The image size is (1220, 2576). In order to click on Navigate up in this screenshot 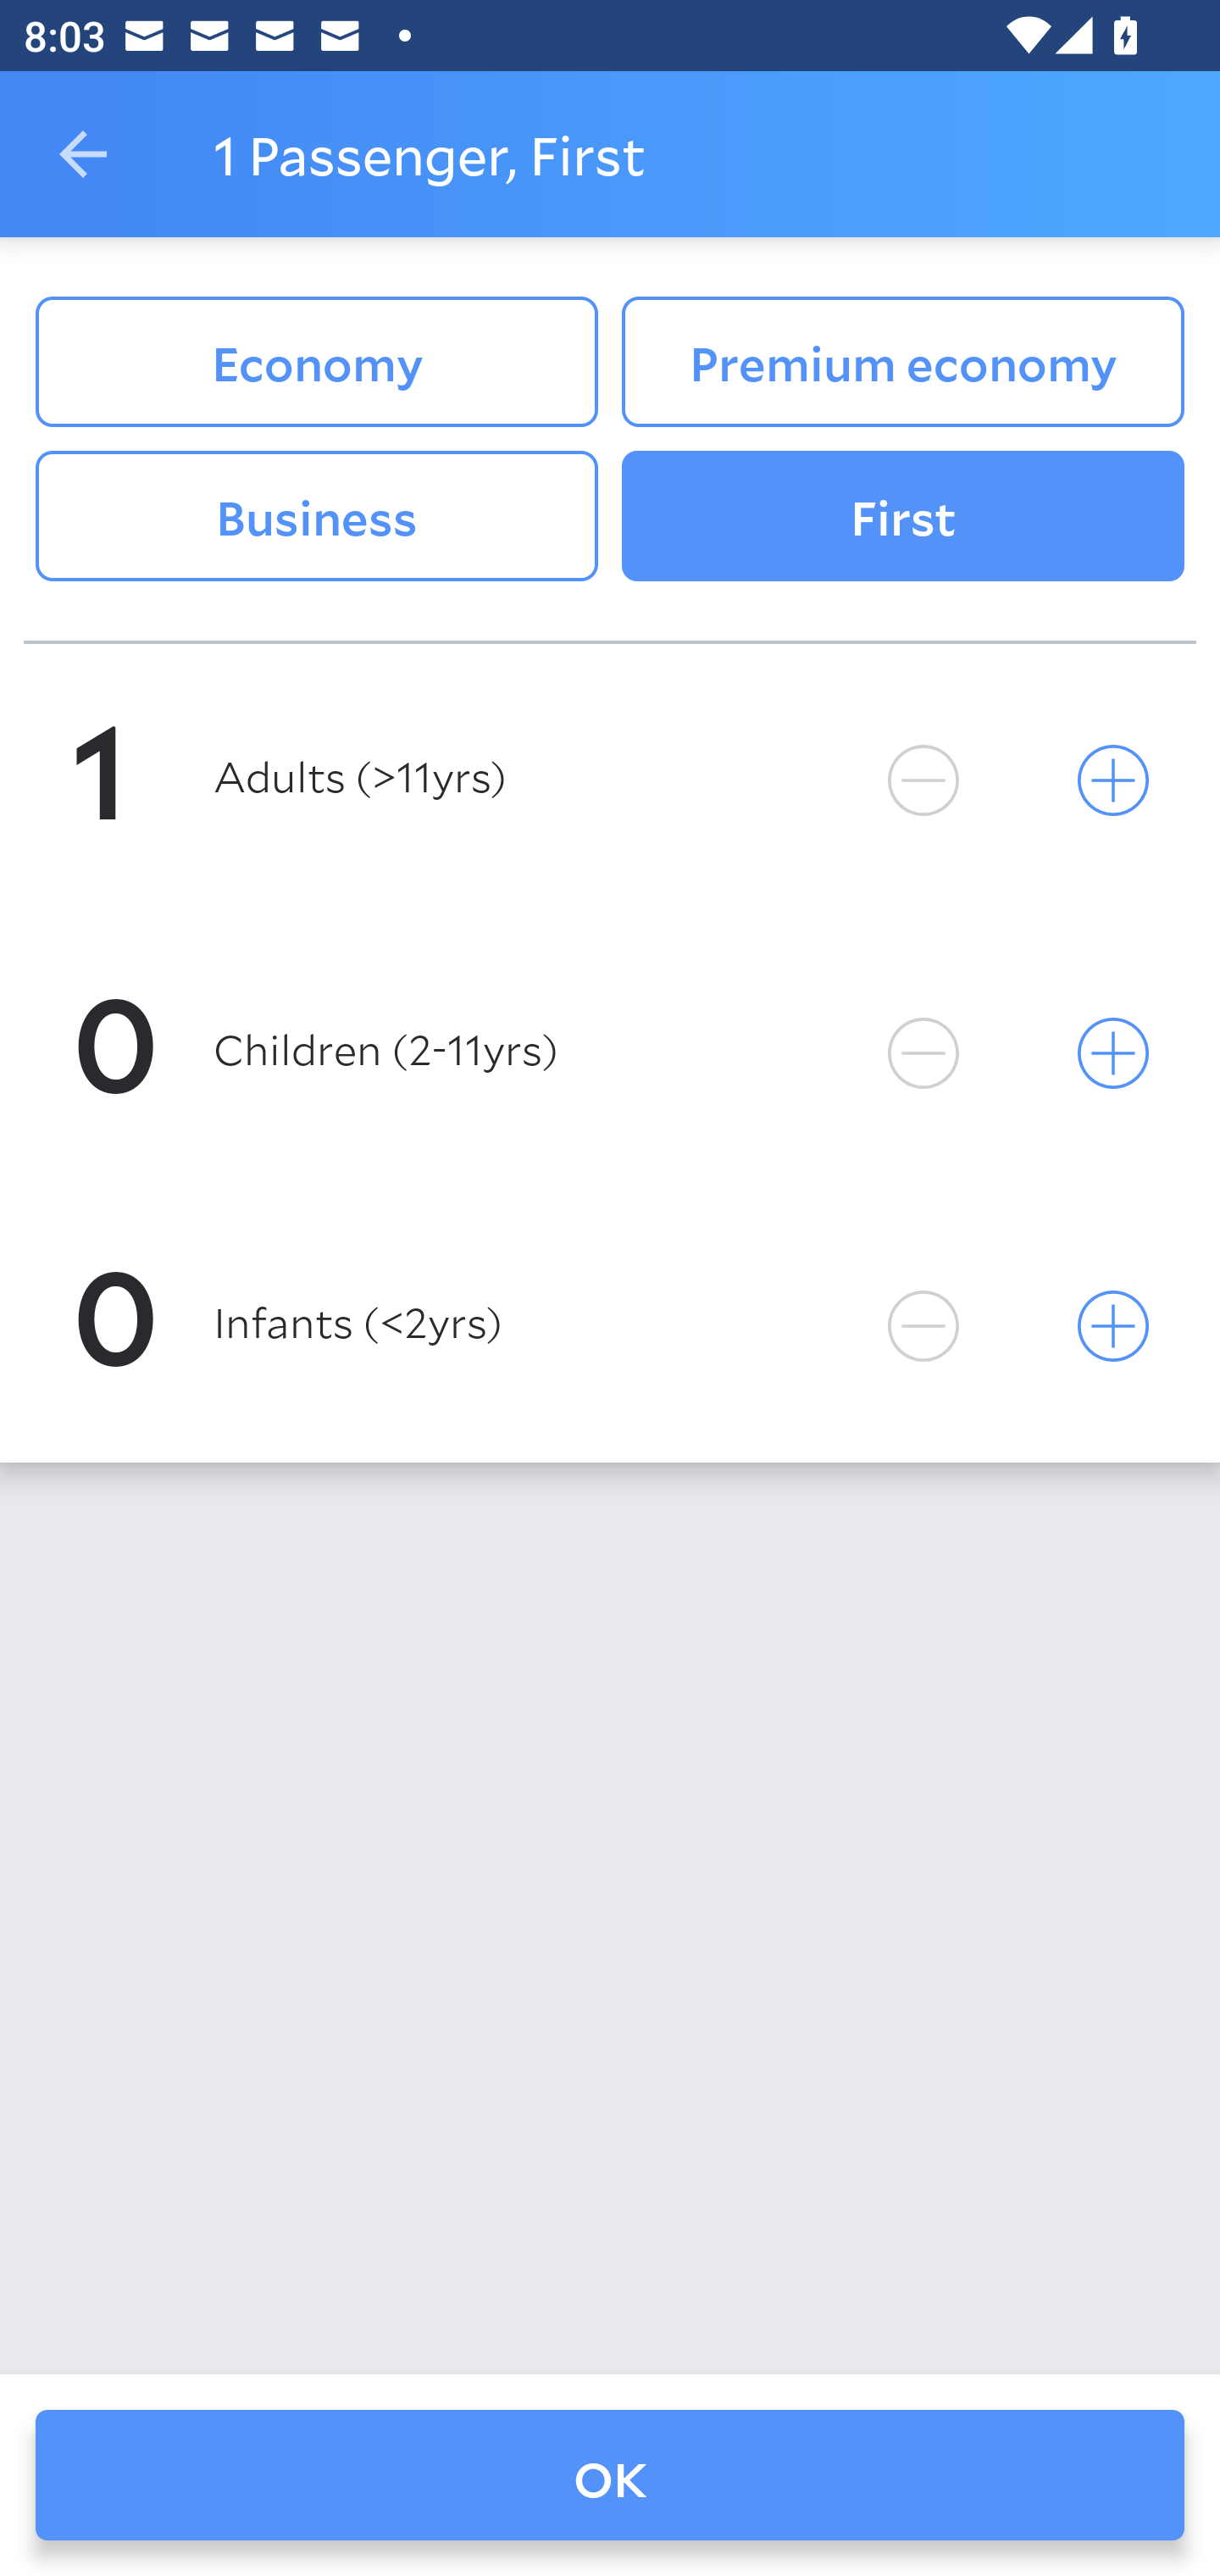, I will do `click(83, 154)`.